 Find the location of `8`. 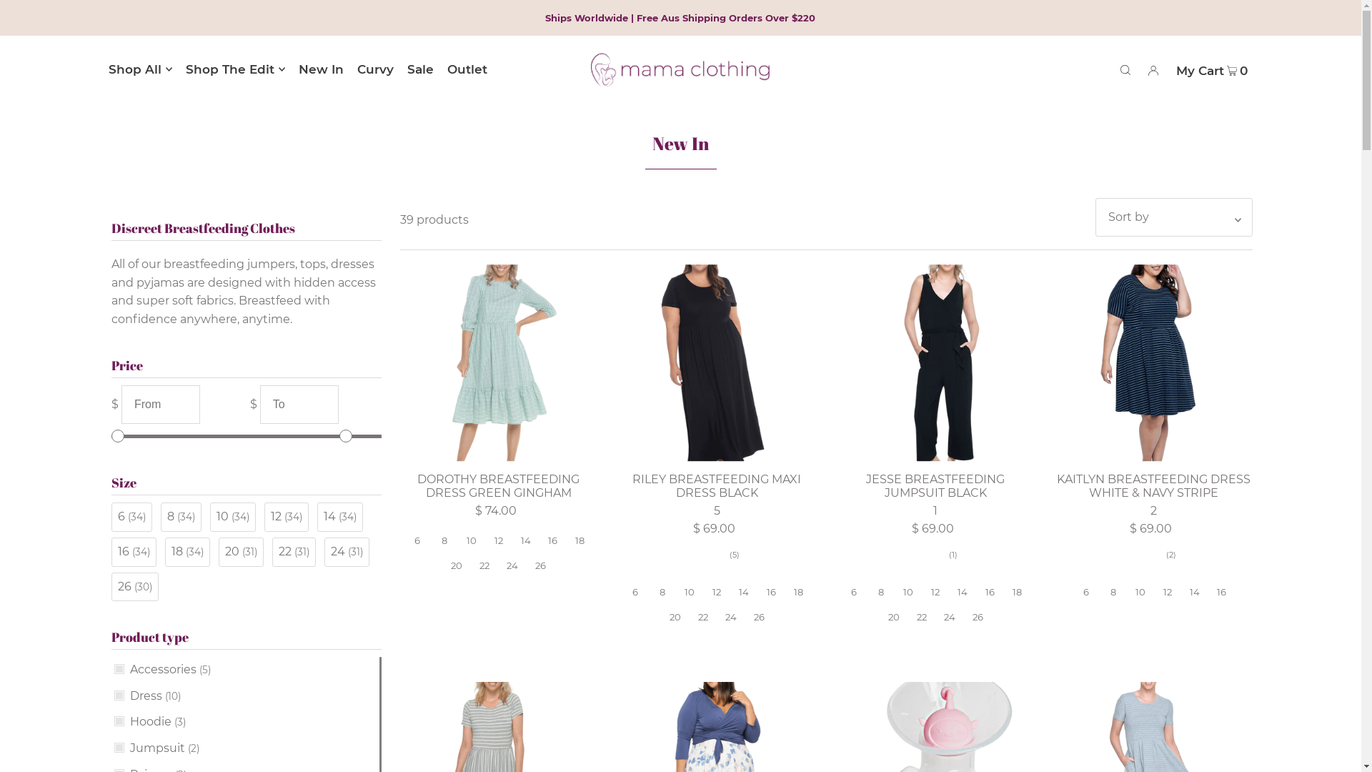

8 is located at coordinates (444, 540).